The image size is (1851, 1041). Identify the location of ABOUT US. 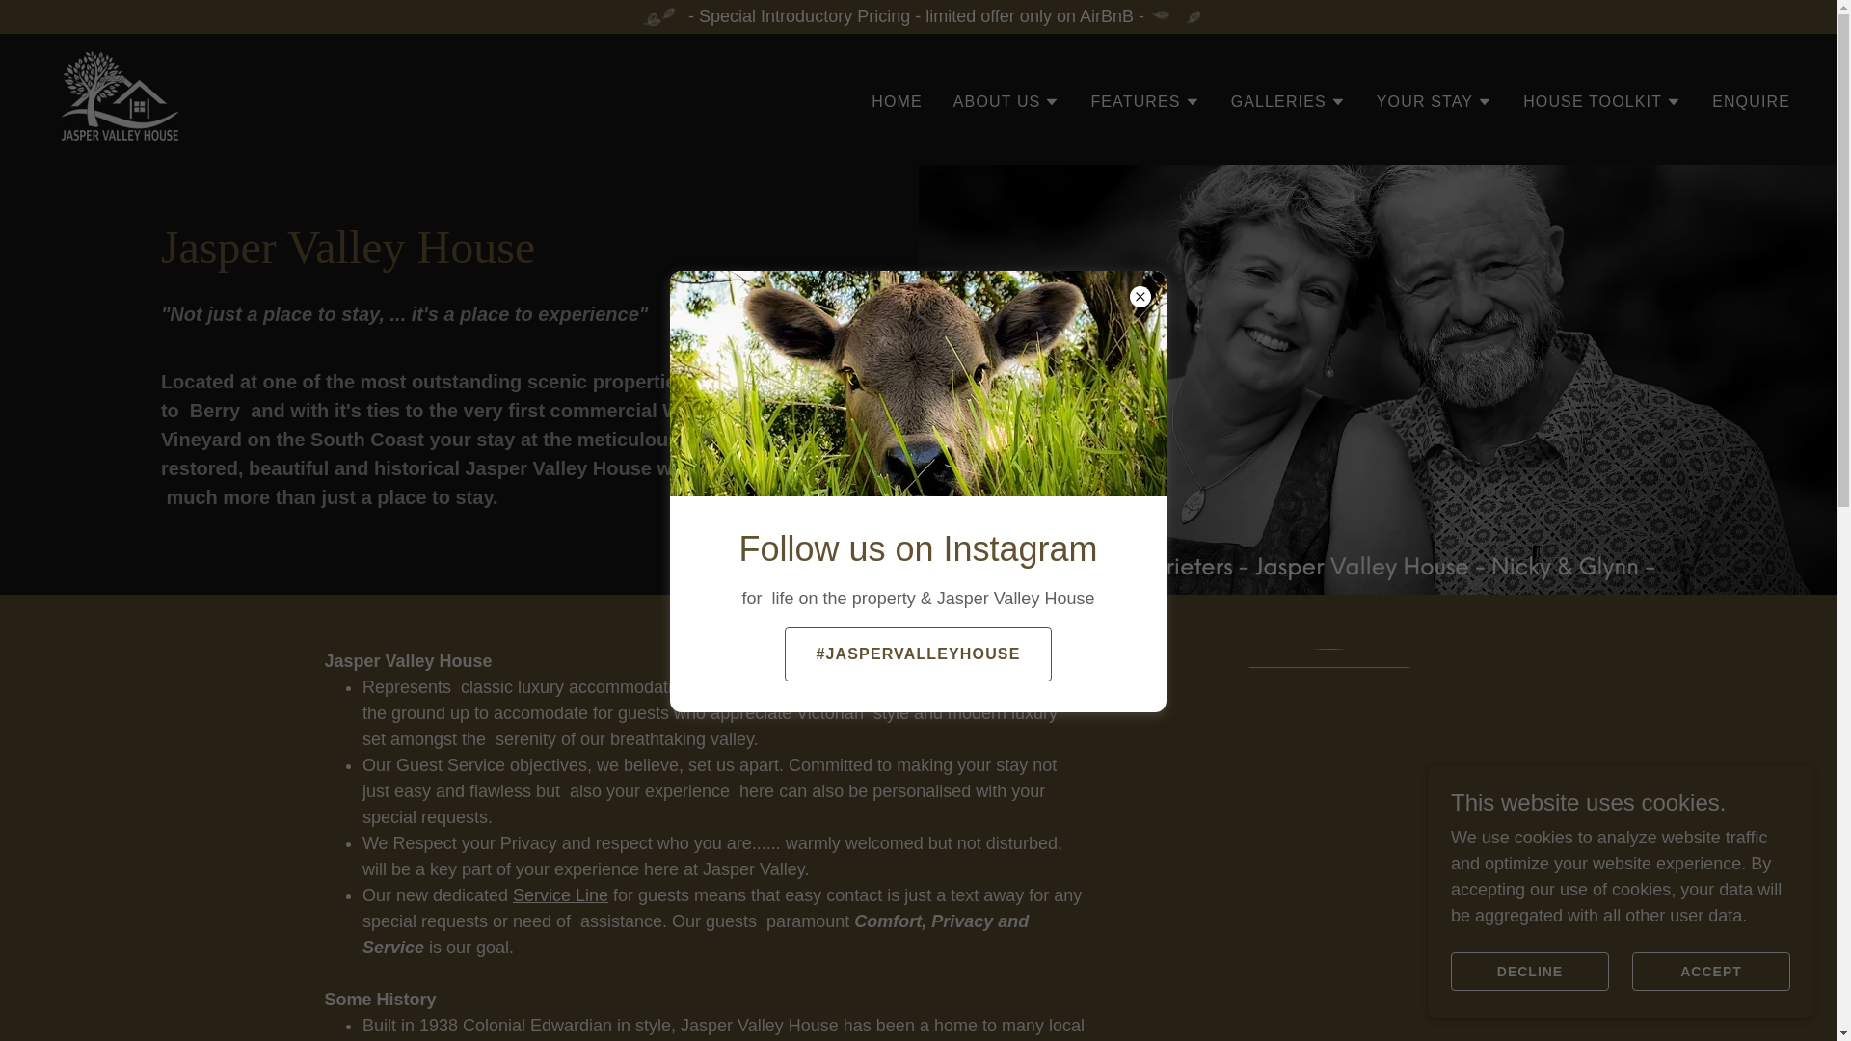
(1006, 101).